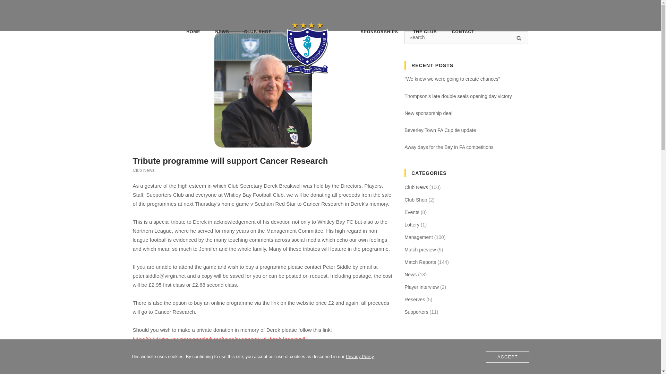 The image size is (666, 374). What do you see at coordinates (414, 300) in the screenshot?
I see `Reserves` at bounding box center [414, 300].